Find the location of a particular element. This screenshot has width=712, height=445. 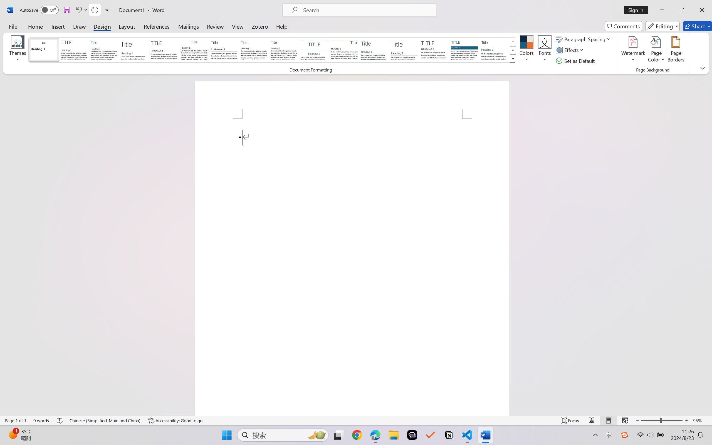

Sign in is located at coordinates (638, 10).